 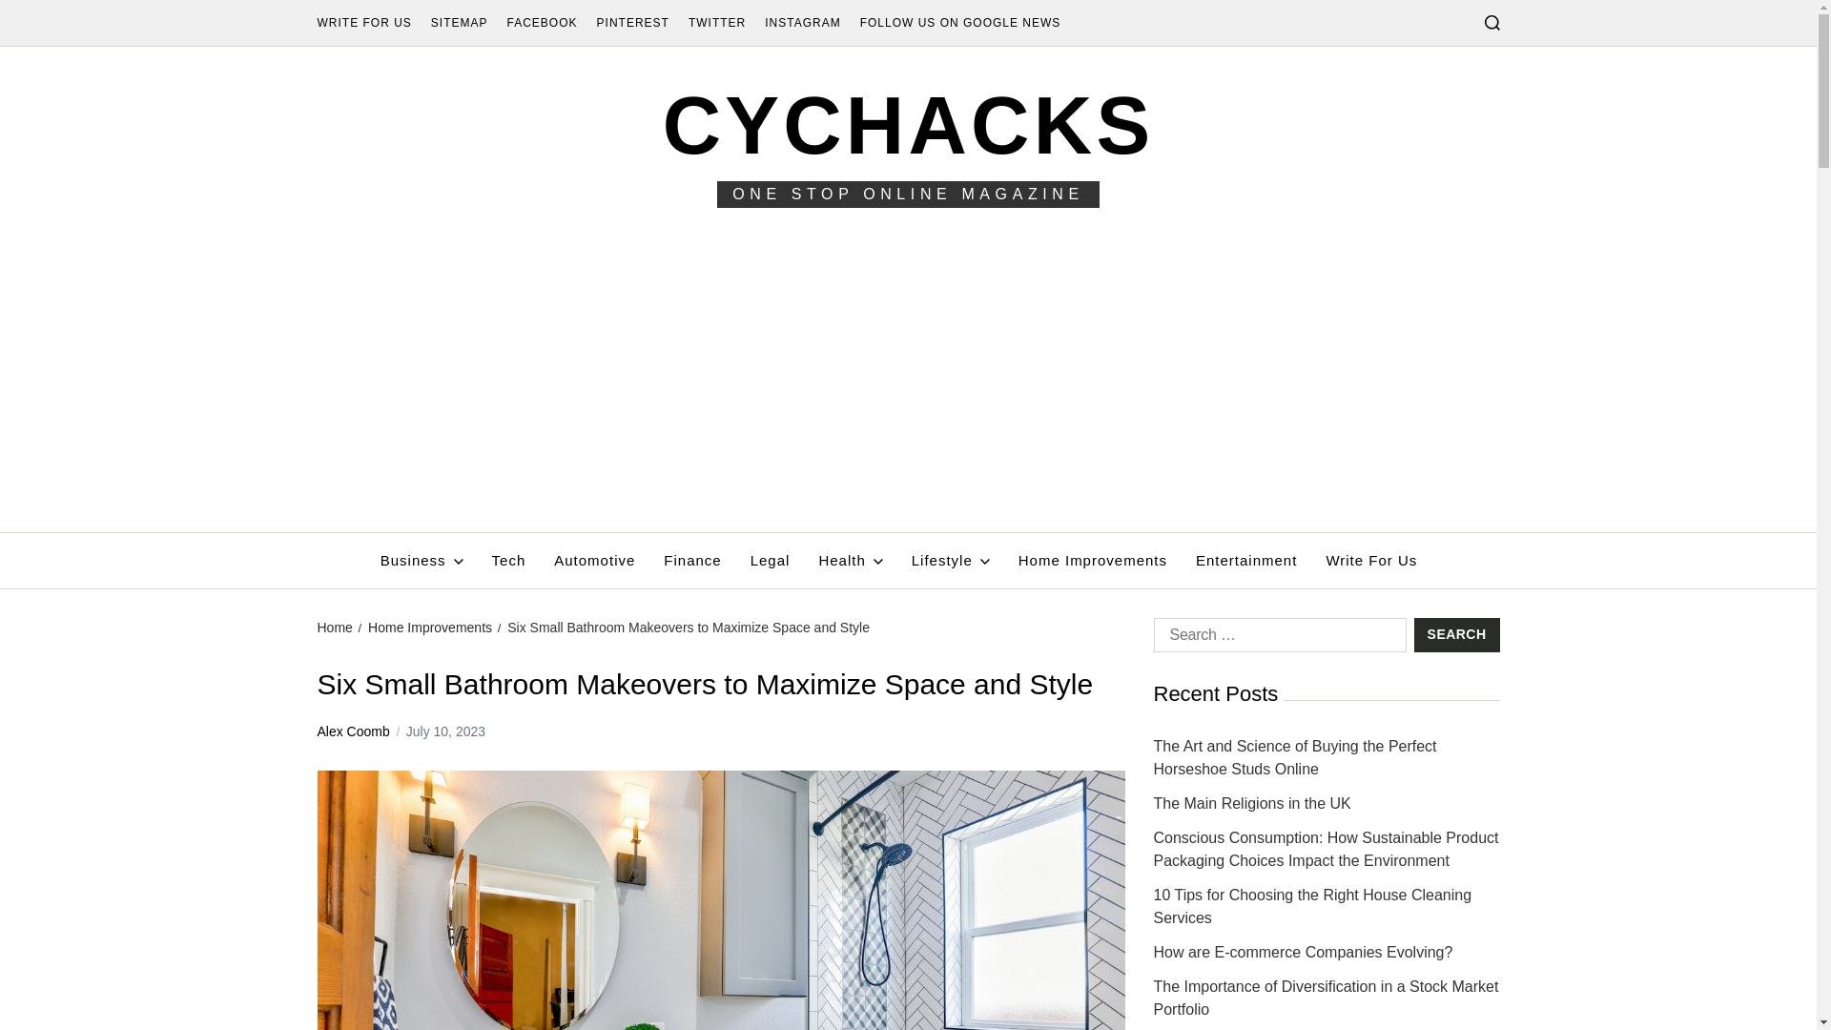 What do you see at coordinates (334, 628) in the screenshot?
I see `Home` at bounding box center [334, 628].